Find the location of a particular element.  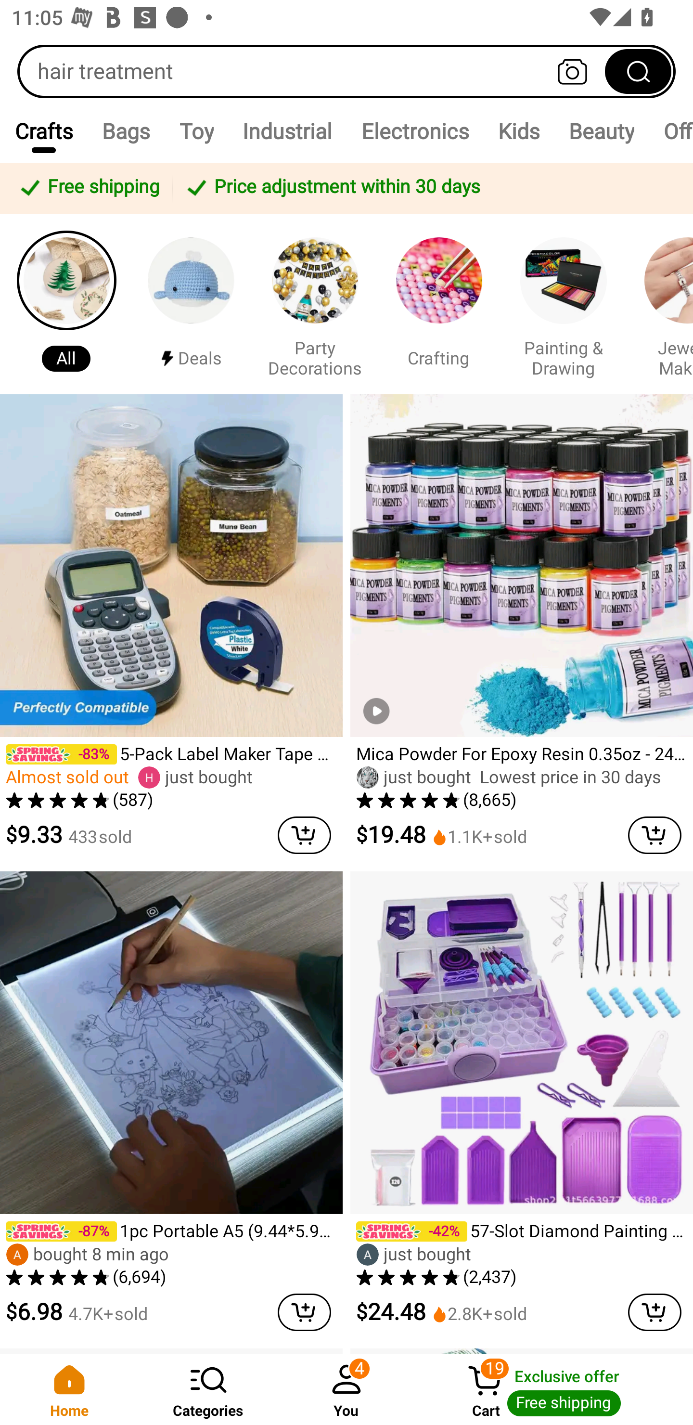

Free shipping is located at coordinates (89, 188).